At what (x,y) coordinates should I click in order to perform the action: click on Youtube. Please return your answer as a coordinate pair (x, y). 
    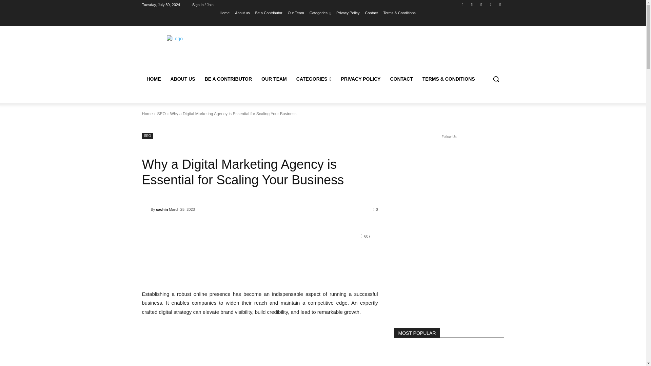
    Looking at the image, I should click on (500, 4).